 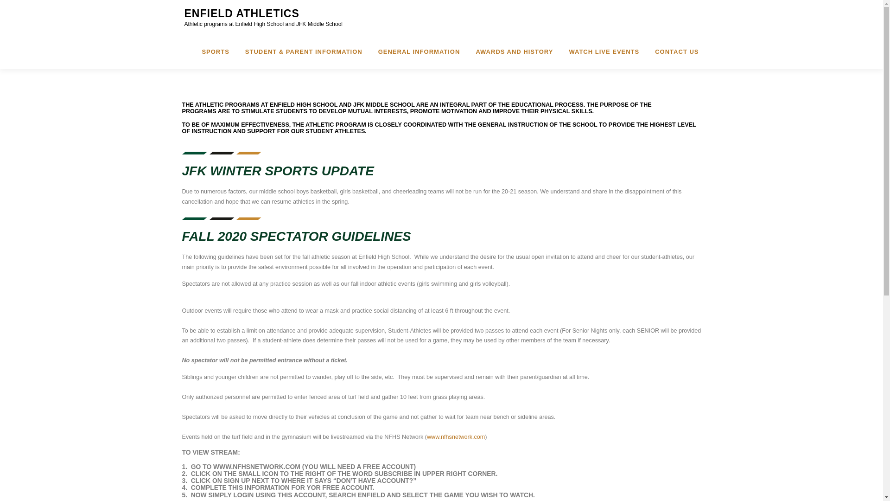 I want to click on GENERAL INFORMATION, so click(x=419, y=52).